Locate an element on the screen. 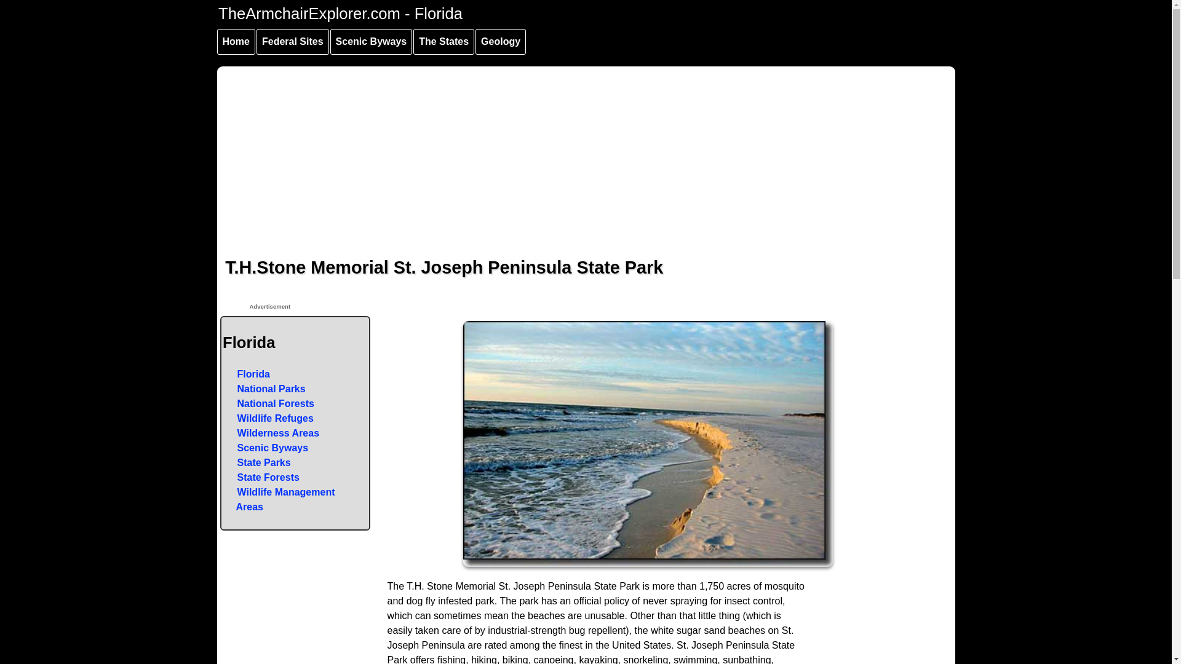  Scenic Byways is located at coordinates (372, 42).